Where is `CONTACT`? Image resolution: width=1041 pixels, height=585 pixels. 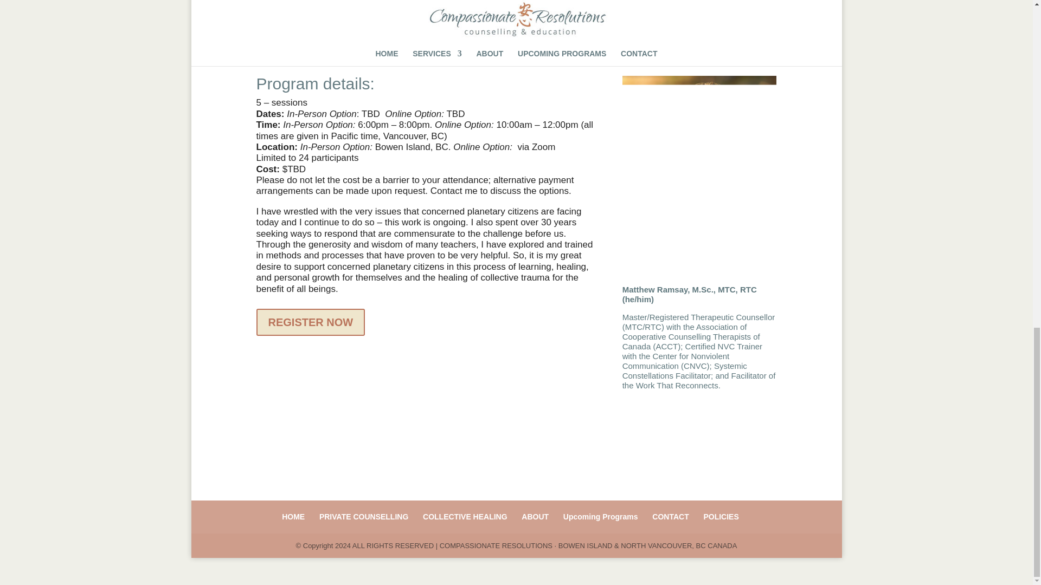 CONTACT is located at coordinates (670, 517).